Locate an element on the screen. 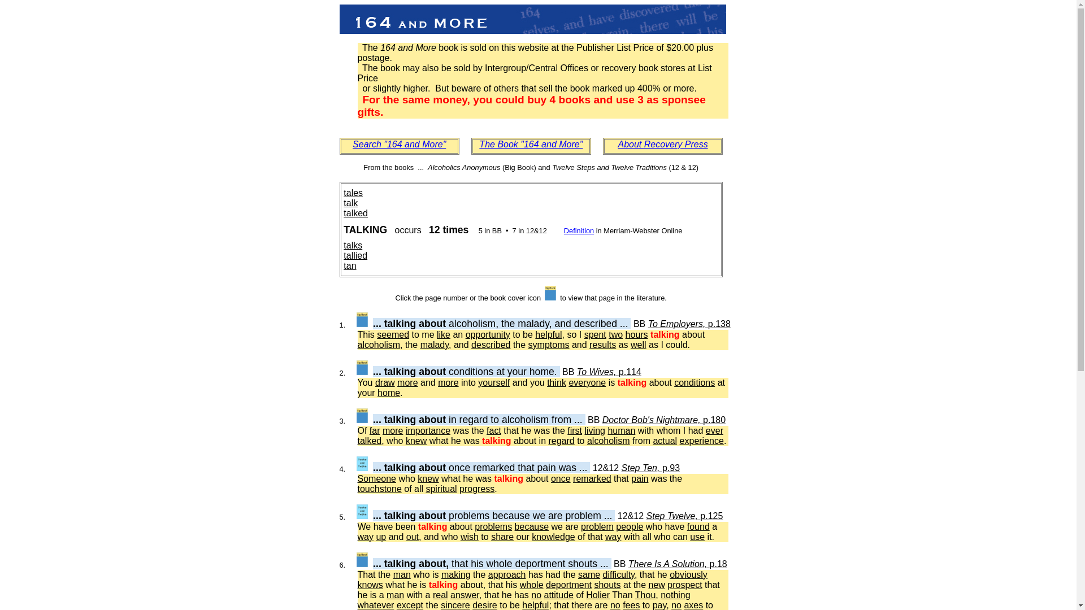 The width and height of the screenshot is (1085, 610). About Recovery Press is located at coordinates (662, 145).